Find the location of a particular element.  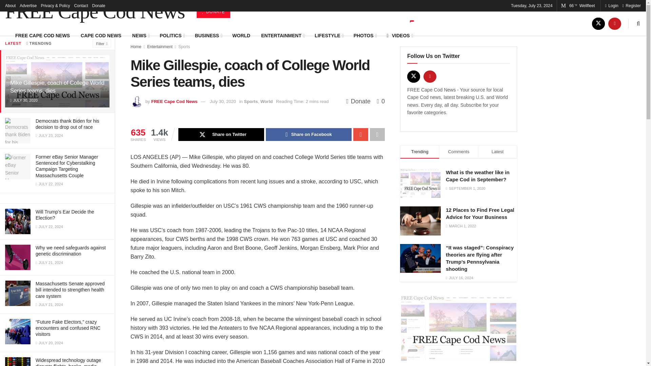

Contact is located at coordinates (81, 5).